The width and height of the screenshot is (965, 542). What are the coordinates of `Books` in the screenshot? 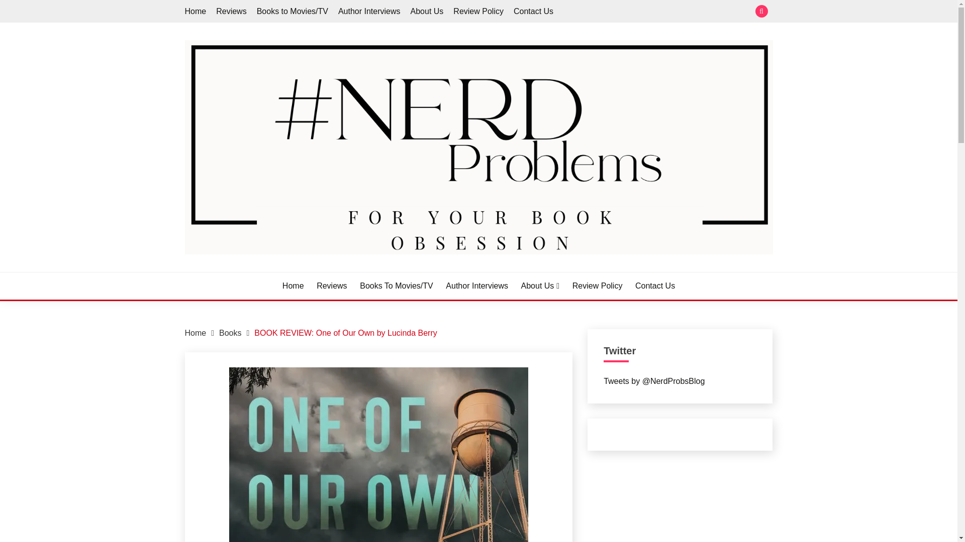 It's located at (230, 332).